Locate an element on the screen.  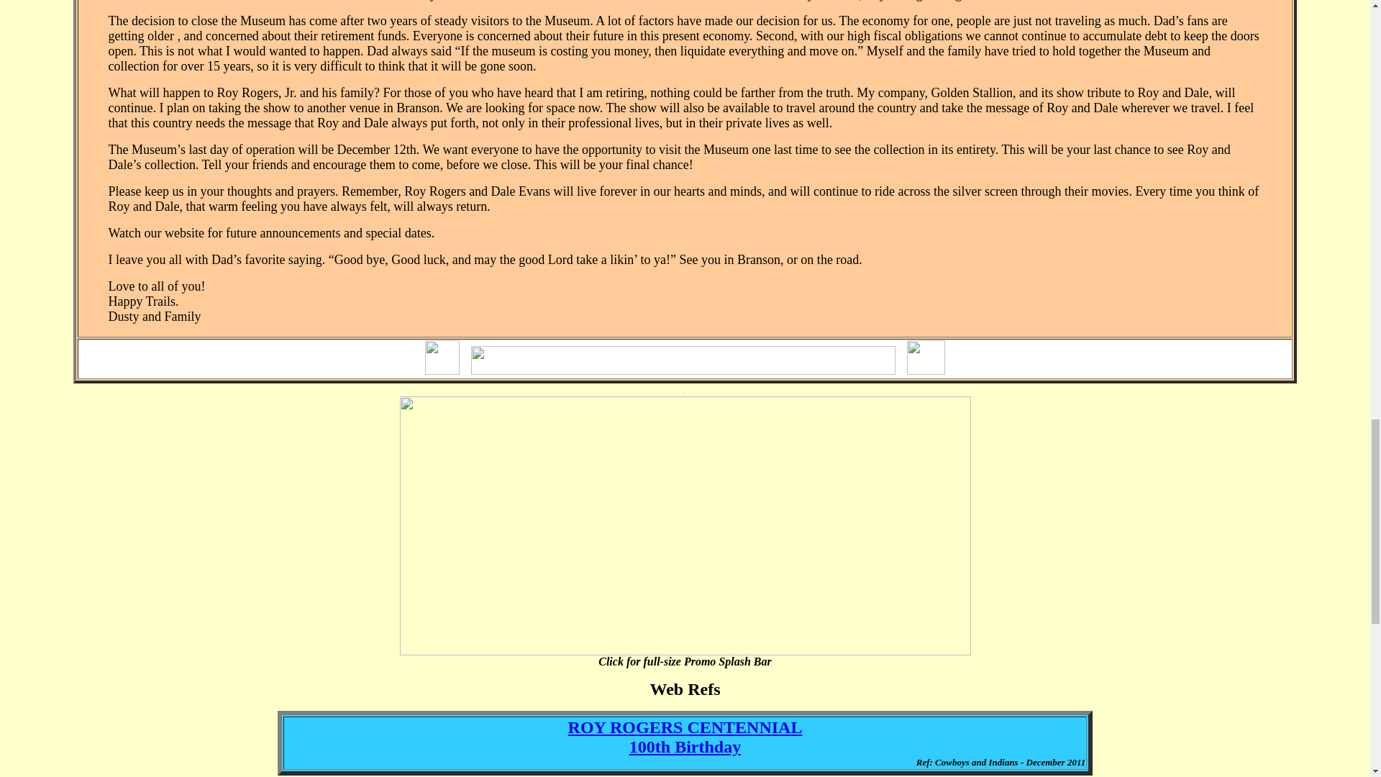
ROY ROGERS CENTENNIAL is located at coordinates (685, 727).